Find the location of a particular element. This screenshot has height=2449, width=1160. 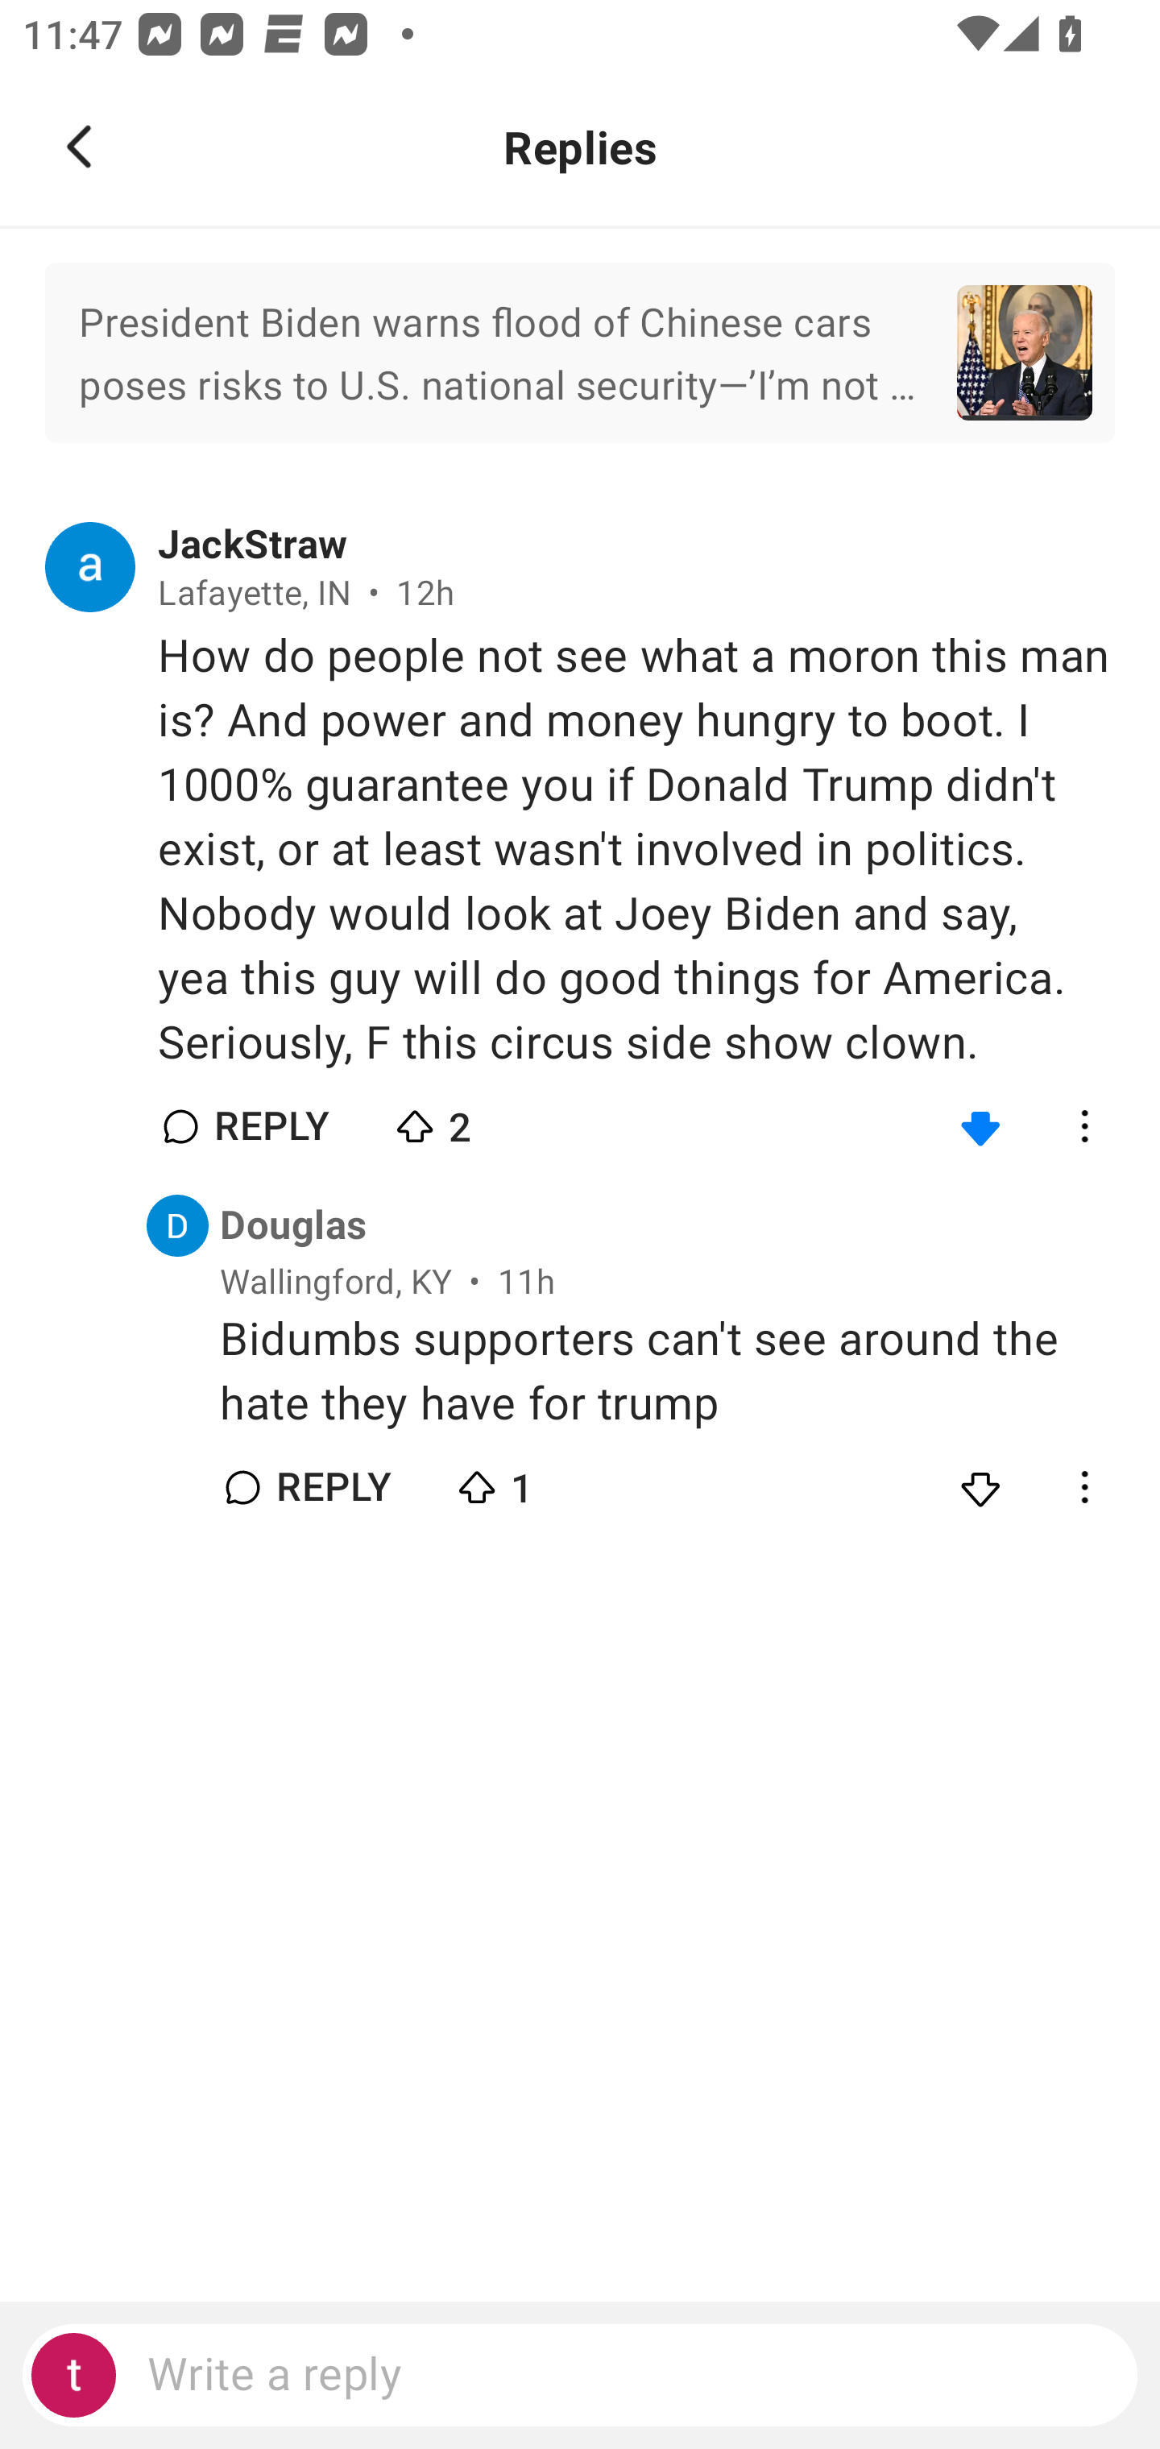

Write a reply is located at coordinates (580, 2375).